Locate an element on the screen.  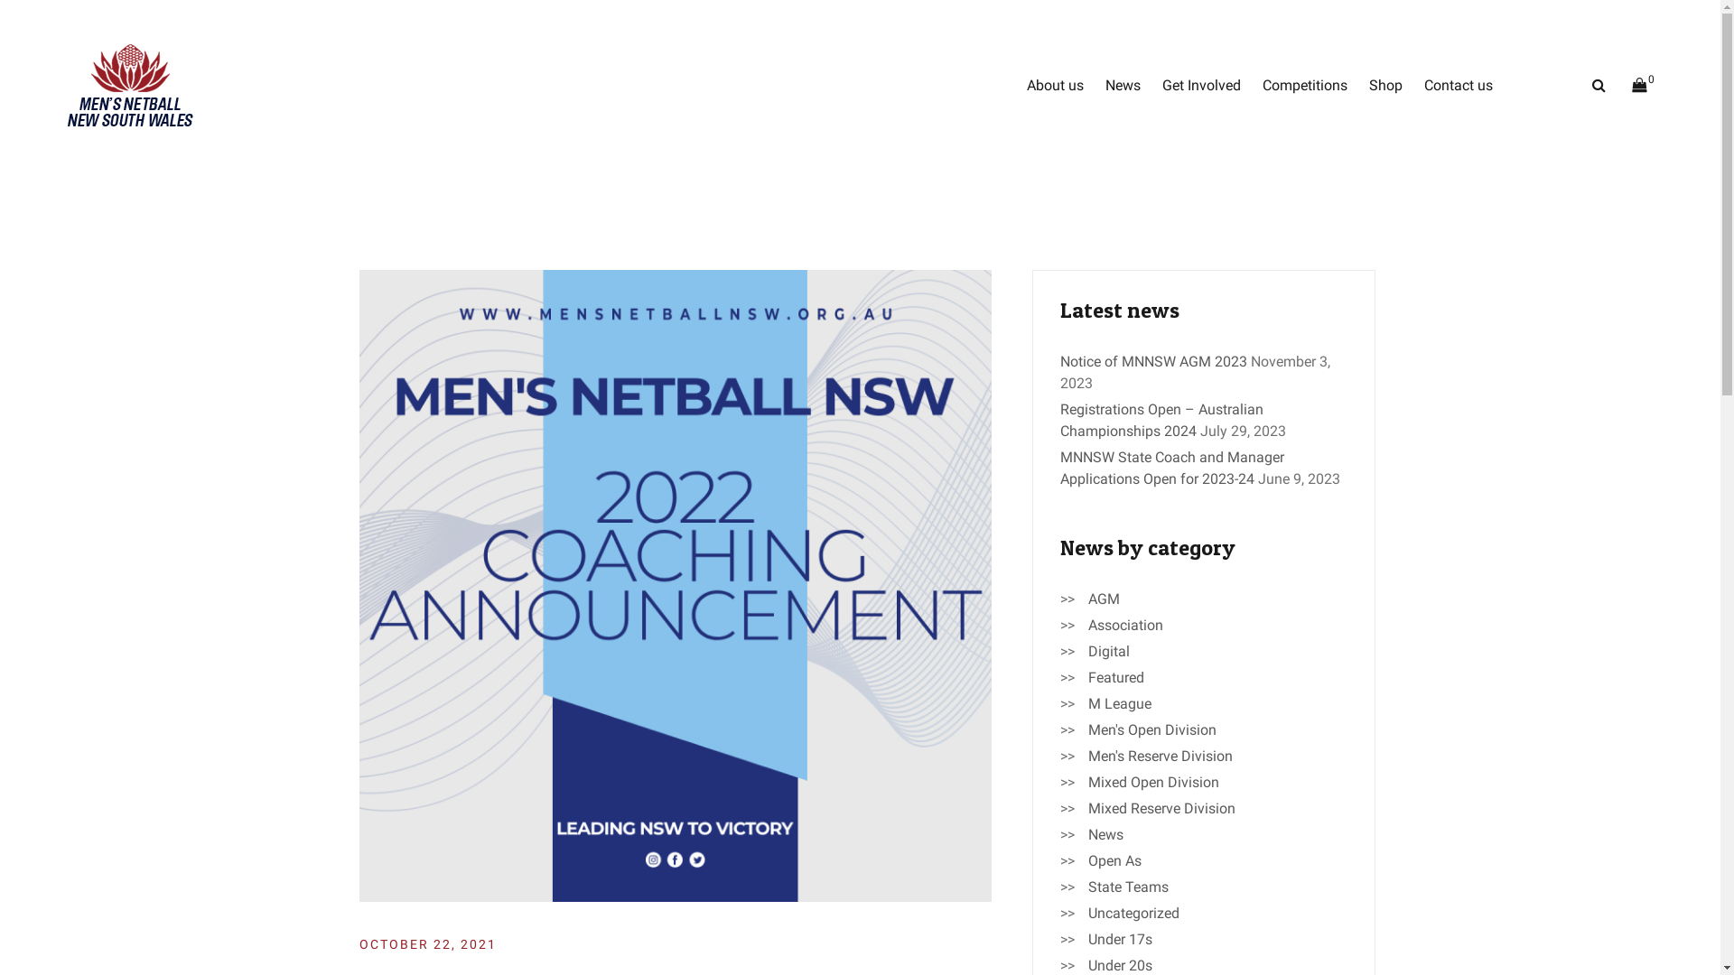
MNNSW State Coach and Manager Applications Open for 2023-24 is located at coordinates (1172, 468).